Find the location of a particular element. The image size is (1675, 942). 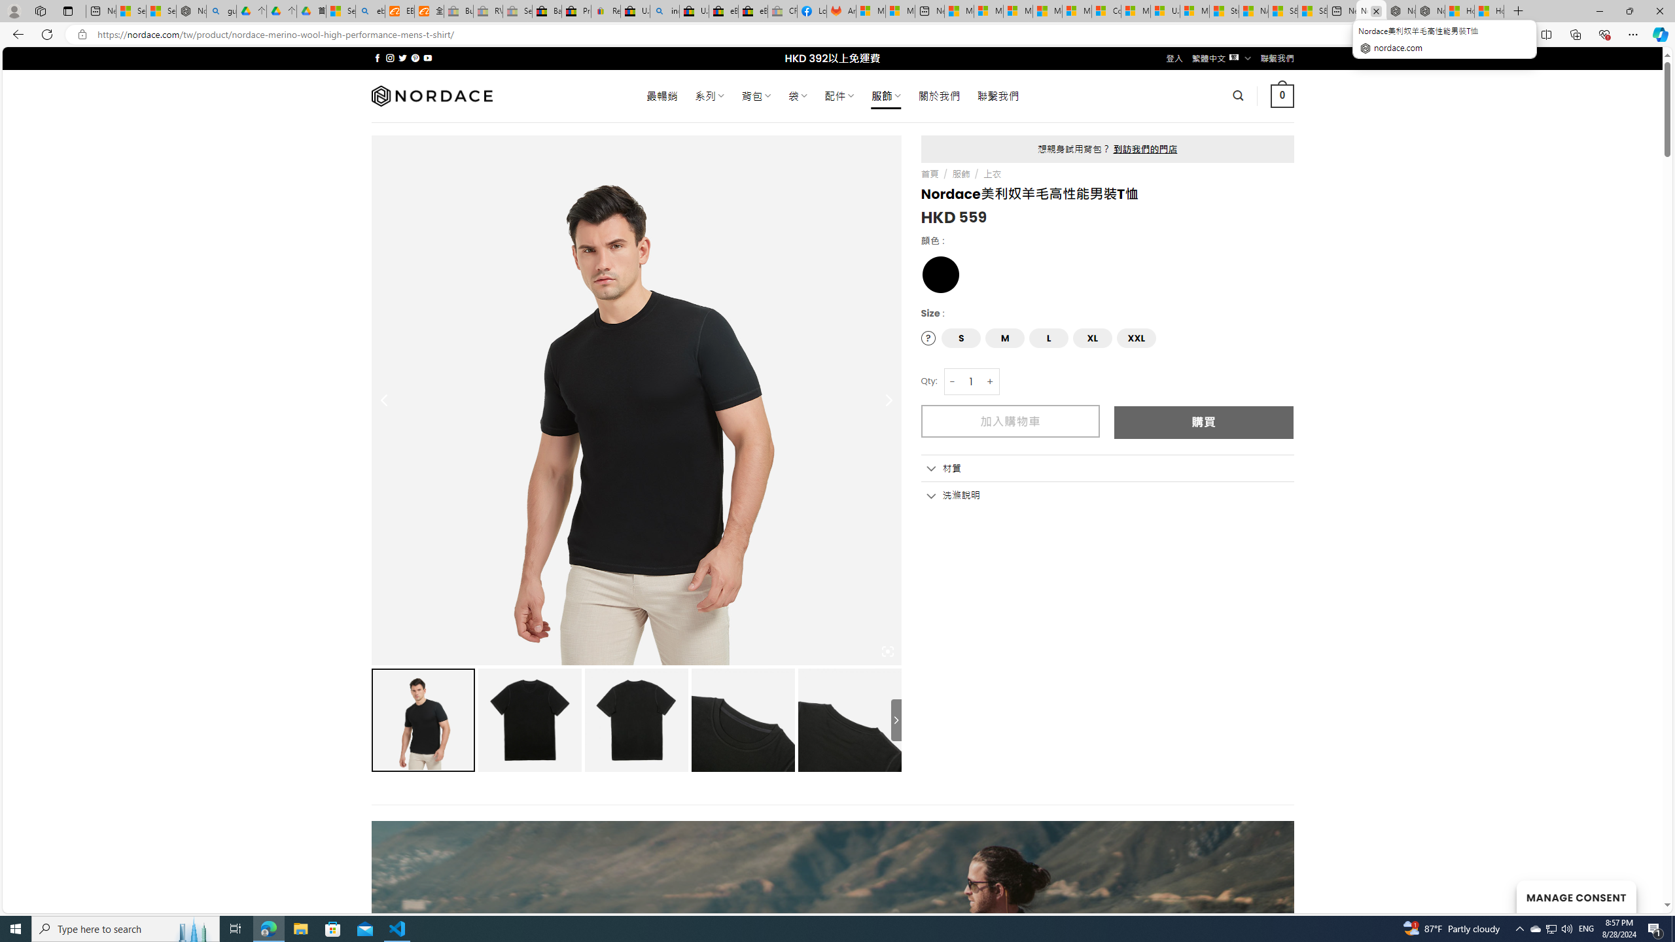

Class: iconic-woothumbs-fullscreen is located at coordinates (887, 652).